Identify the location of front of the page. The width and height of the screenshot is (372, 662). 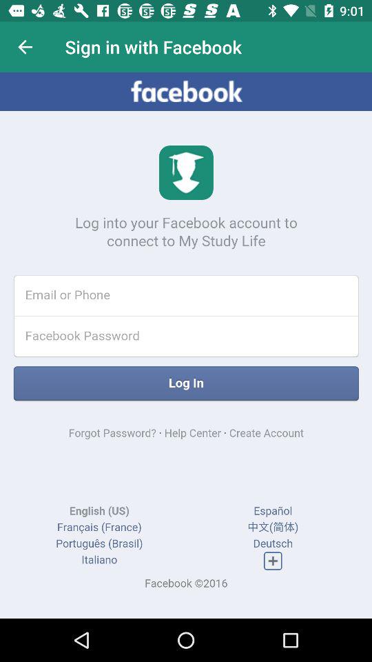
(186, 345).